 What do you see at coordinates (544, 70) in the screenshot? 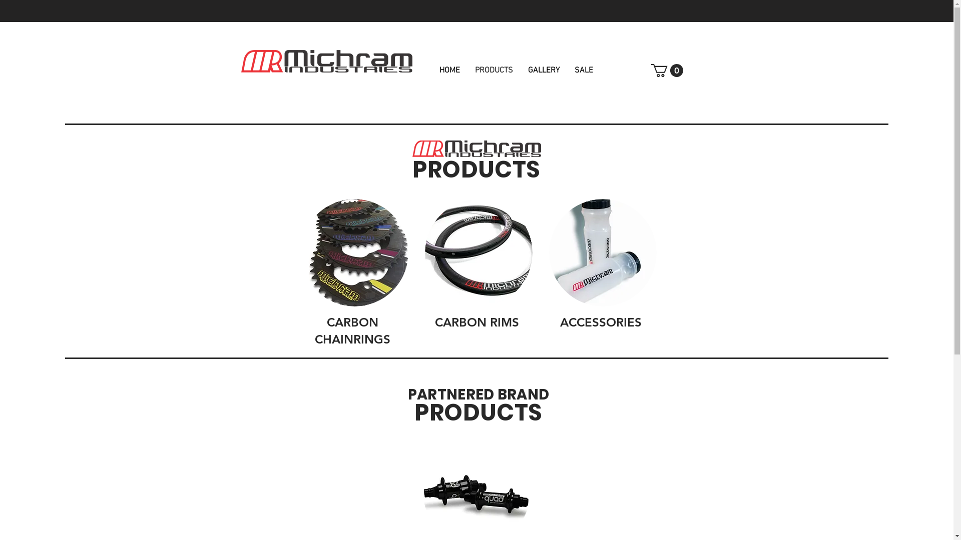
I see `GALLERY` at bounding box center [544, 70].